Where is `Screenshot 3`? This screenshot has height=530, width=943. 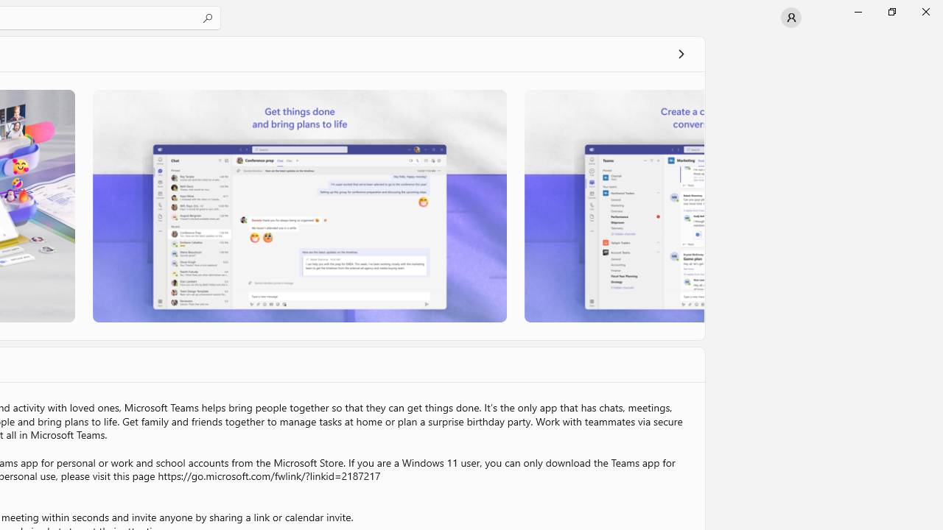 Screenshot 3 is located at coordinates (614, 205).